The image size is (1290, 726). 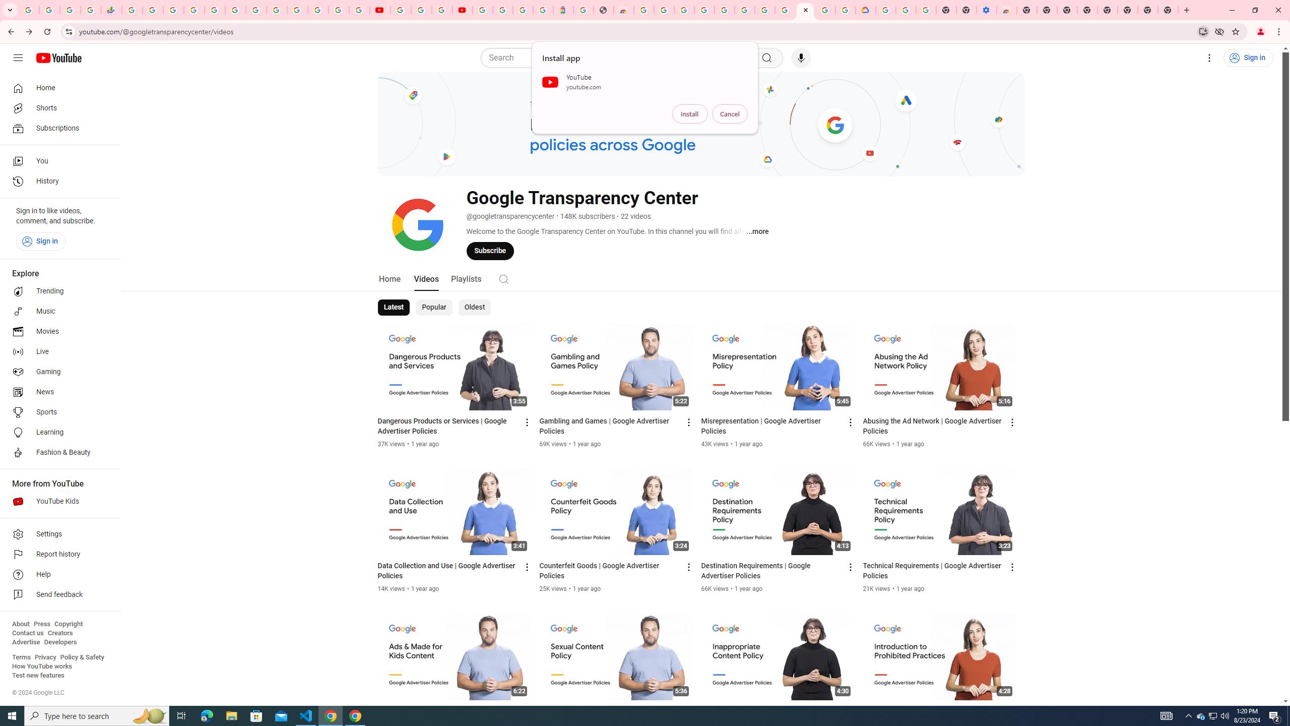 What do you see at coordinates (987, 10) in the screenshot?
I see `Settings - Accessibility` at bounding box center [987, 10].